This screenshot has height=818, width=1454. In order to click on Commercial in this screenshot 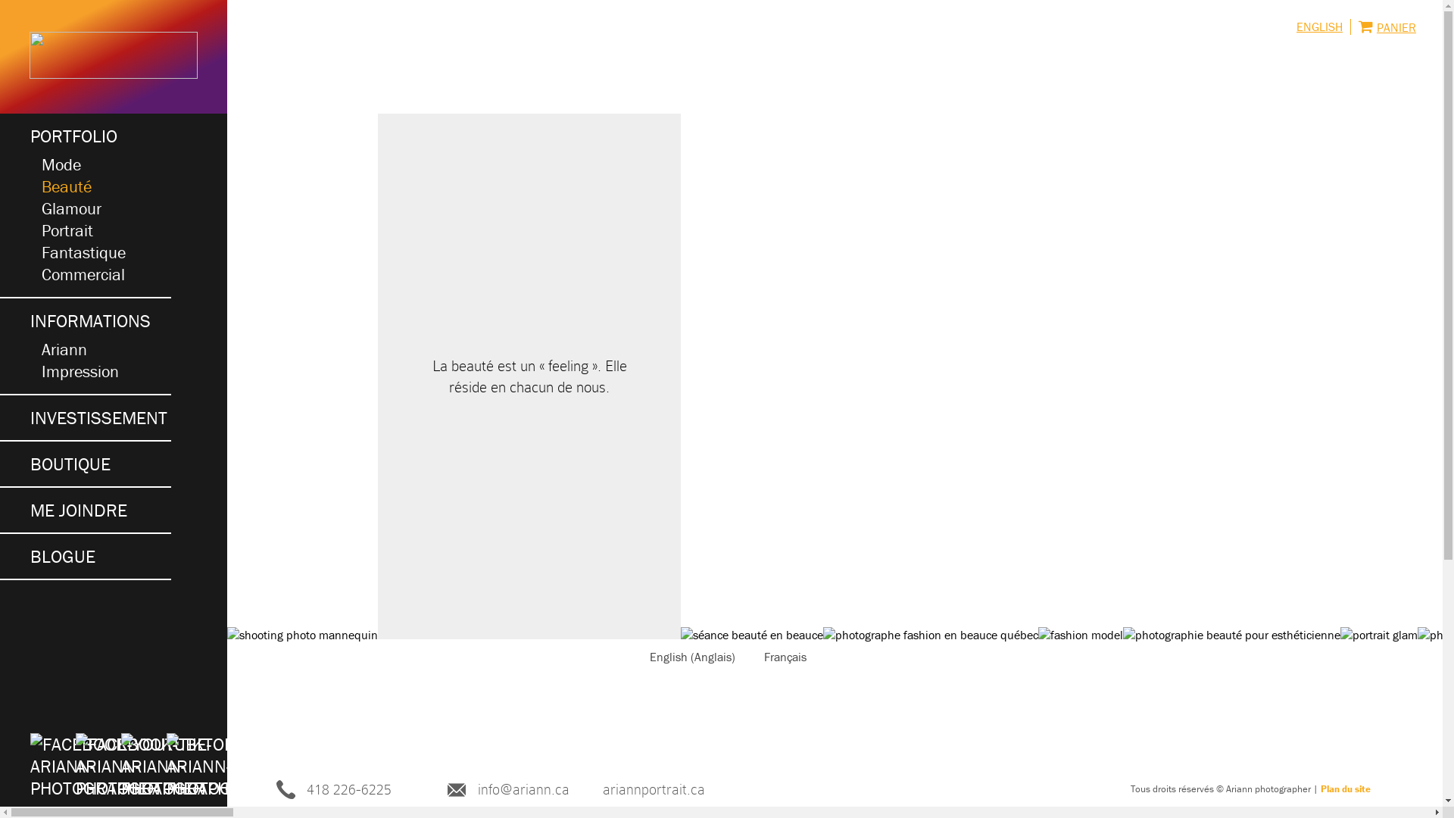, I will do `click(85, 274)`.